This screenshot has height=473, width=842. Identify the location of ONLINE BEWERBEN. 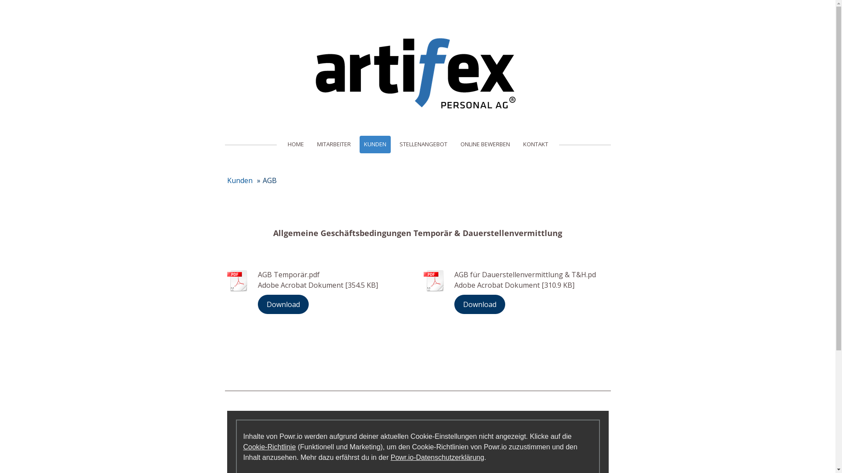
(485, 145).